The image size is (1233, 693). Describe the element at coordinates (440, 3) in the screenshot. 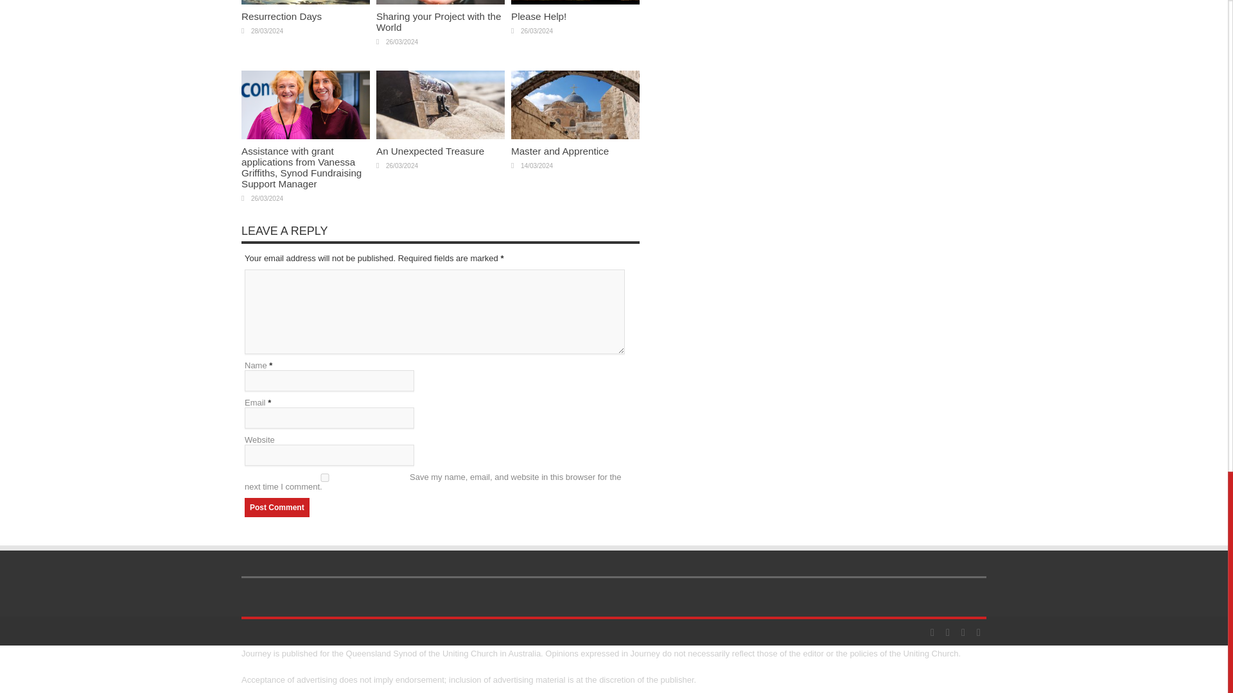

I see `Permalink to Sharing your Project with the World` at that location.